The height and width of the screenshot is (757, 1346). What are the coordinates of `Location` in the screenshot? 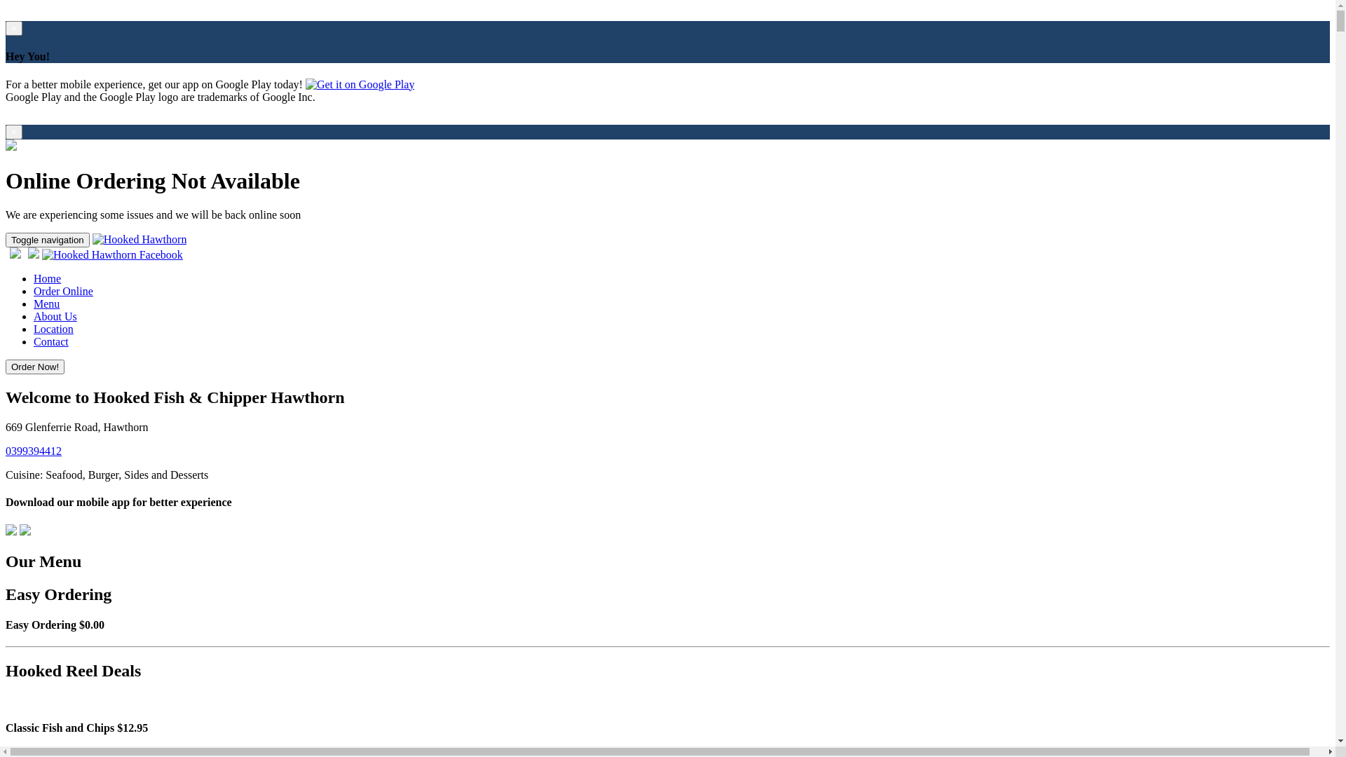 It's located at (53, 329).